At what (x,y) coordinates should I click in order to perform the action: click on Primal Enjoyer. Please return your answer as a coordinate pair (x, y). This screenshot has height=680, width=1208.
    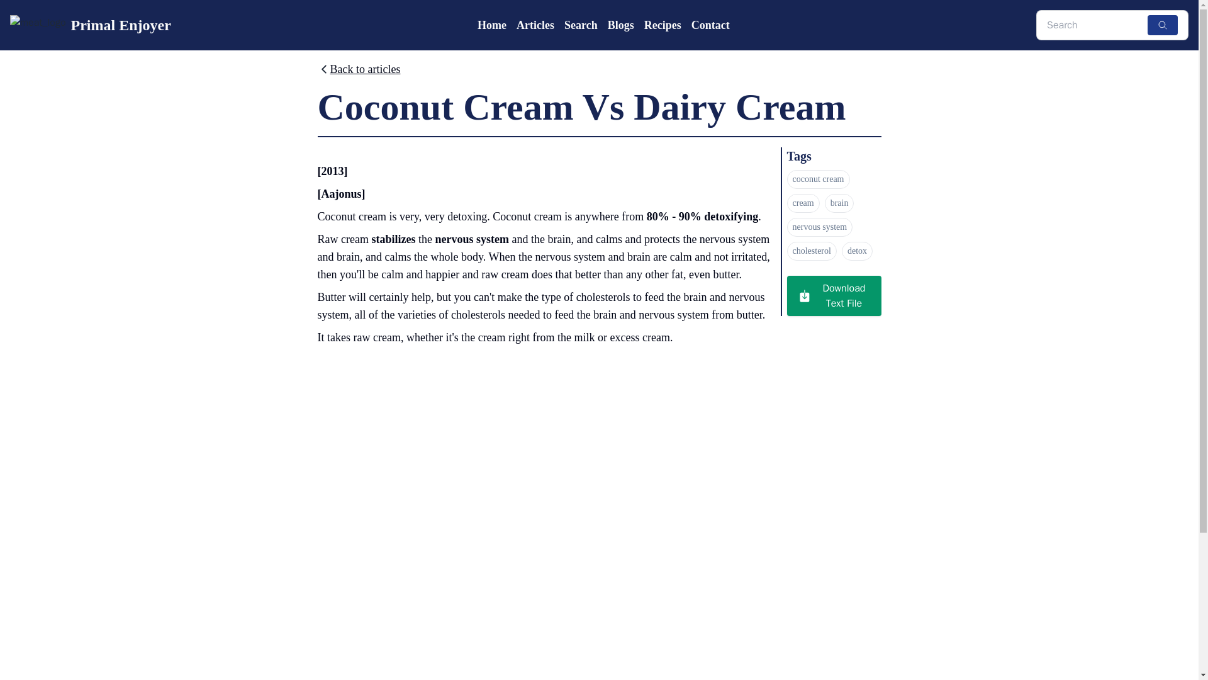
    Looking at the image, I should click on (91, 25).